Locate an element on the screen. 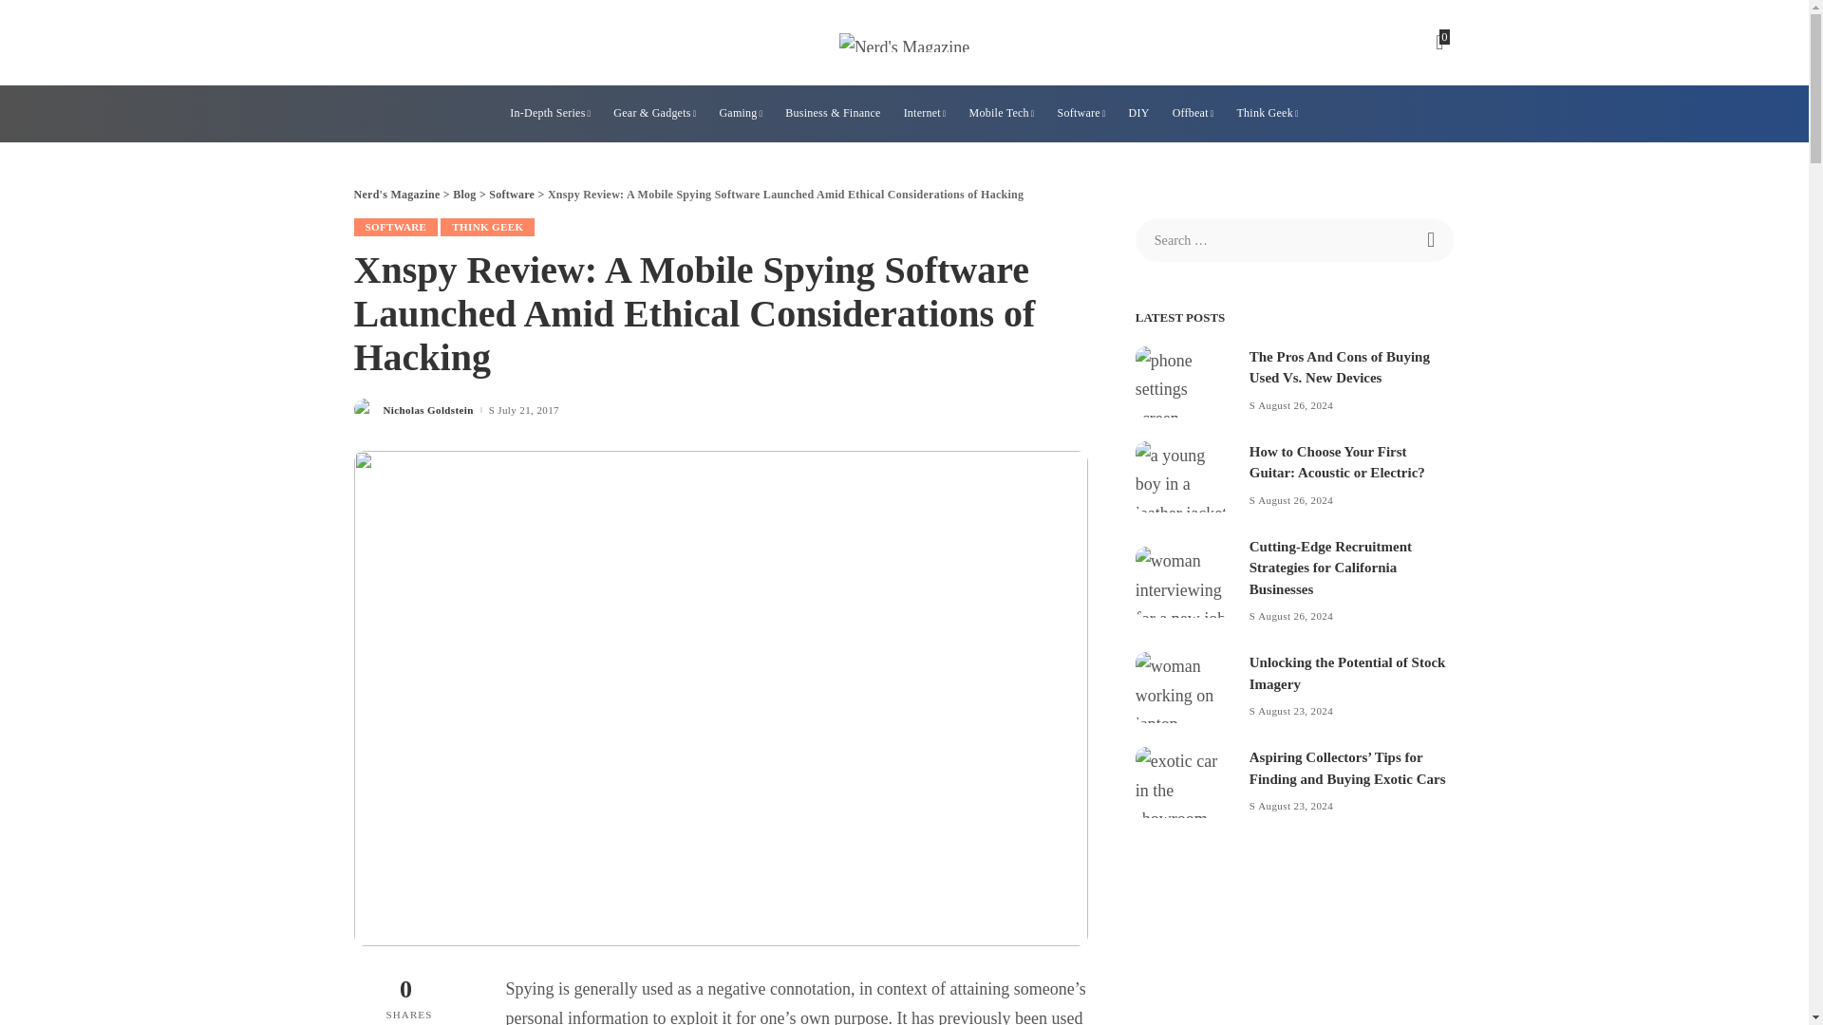 This screenshot has width=1823, height=1025. Go to Nerd's Magazine. is located at coordinates (396, 194).